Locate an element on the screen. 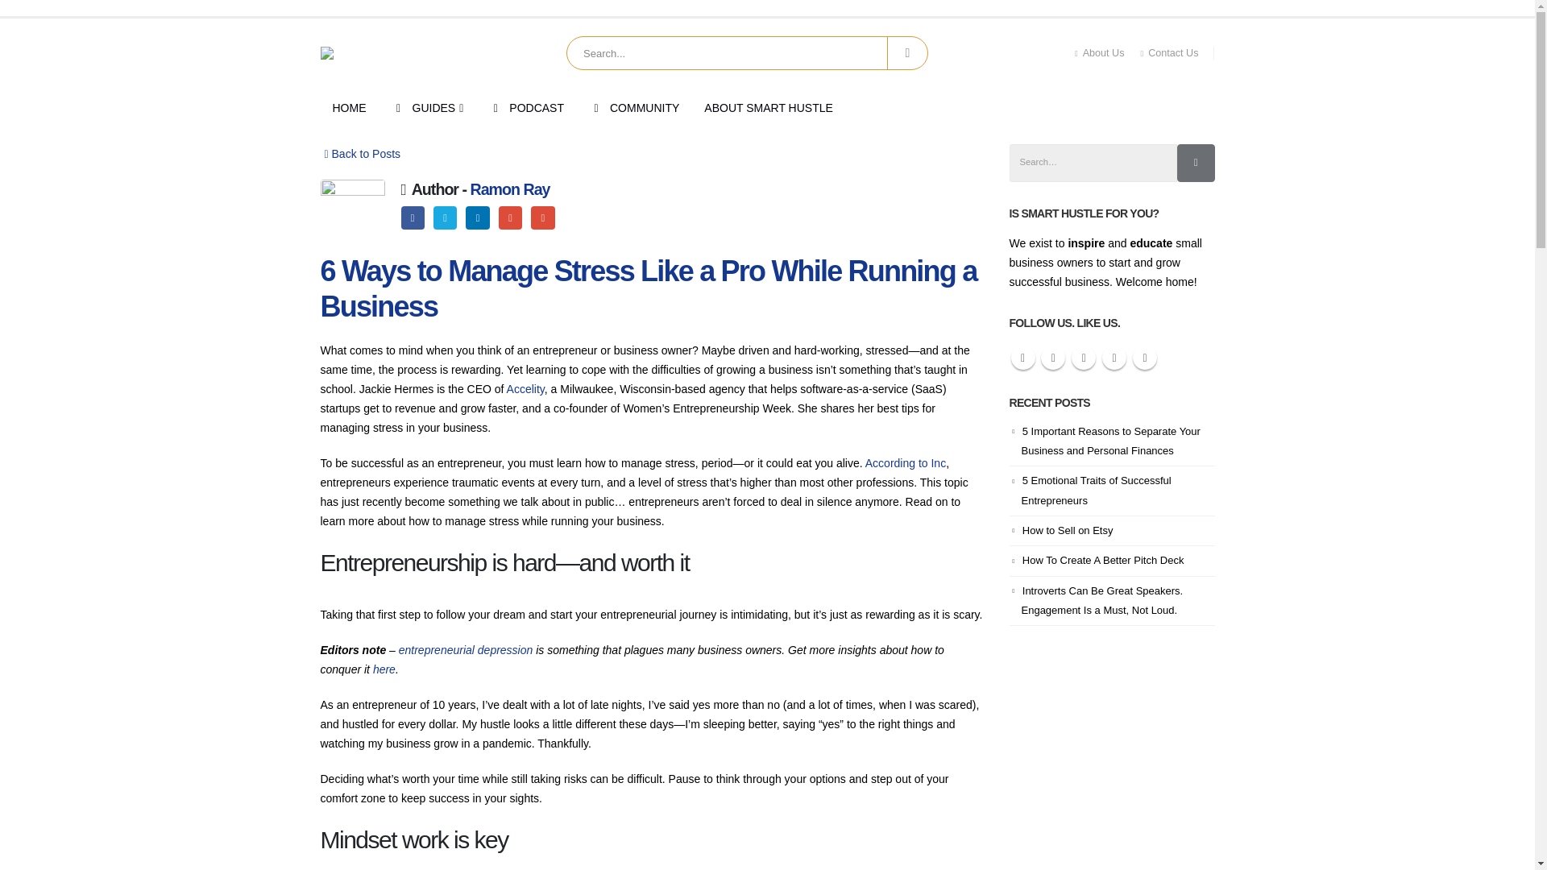  Contact Us is located at coordinates (1169, 53).